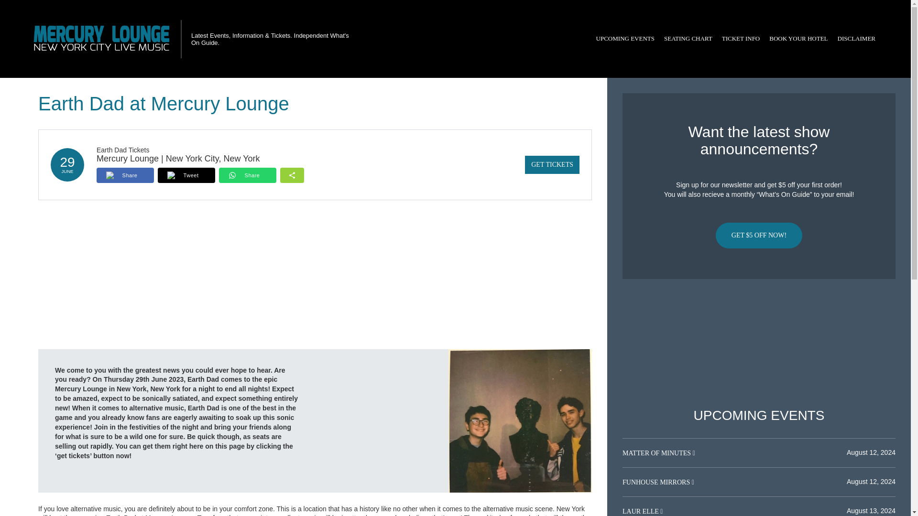  What do you see at coordinates (688, 39) in the screenshot?
I see `SEATING CHART` at bounding box center [688, 39].